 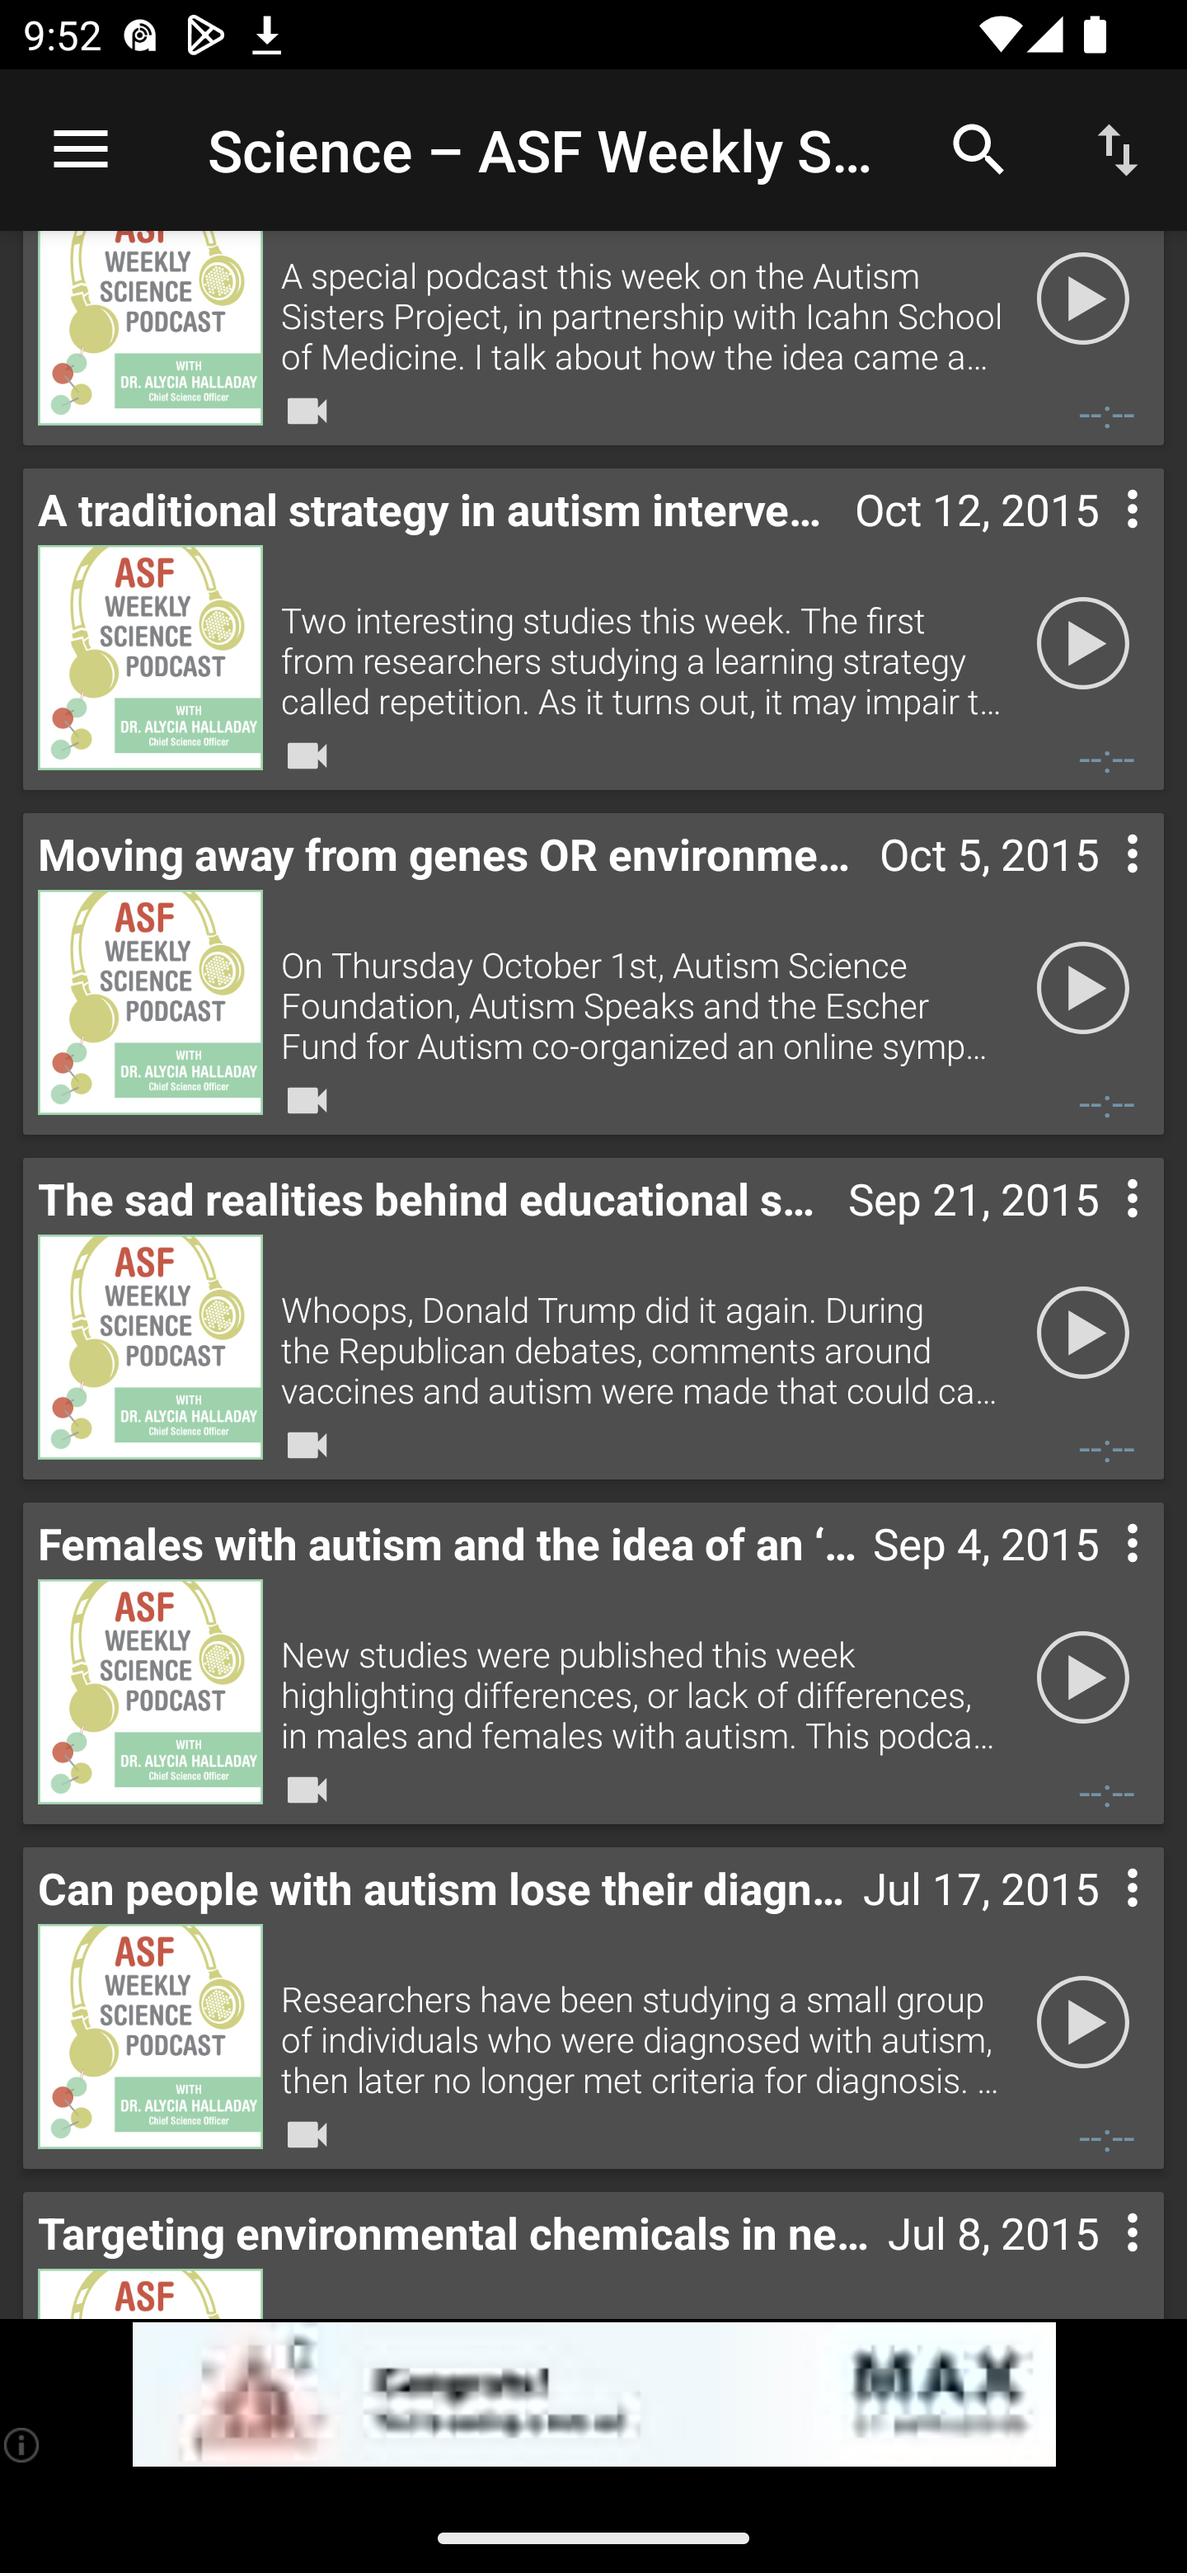 I want to click on Contextual menu, so click(x=1096, y=1920).